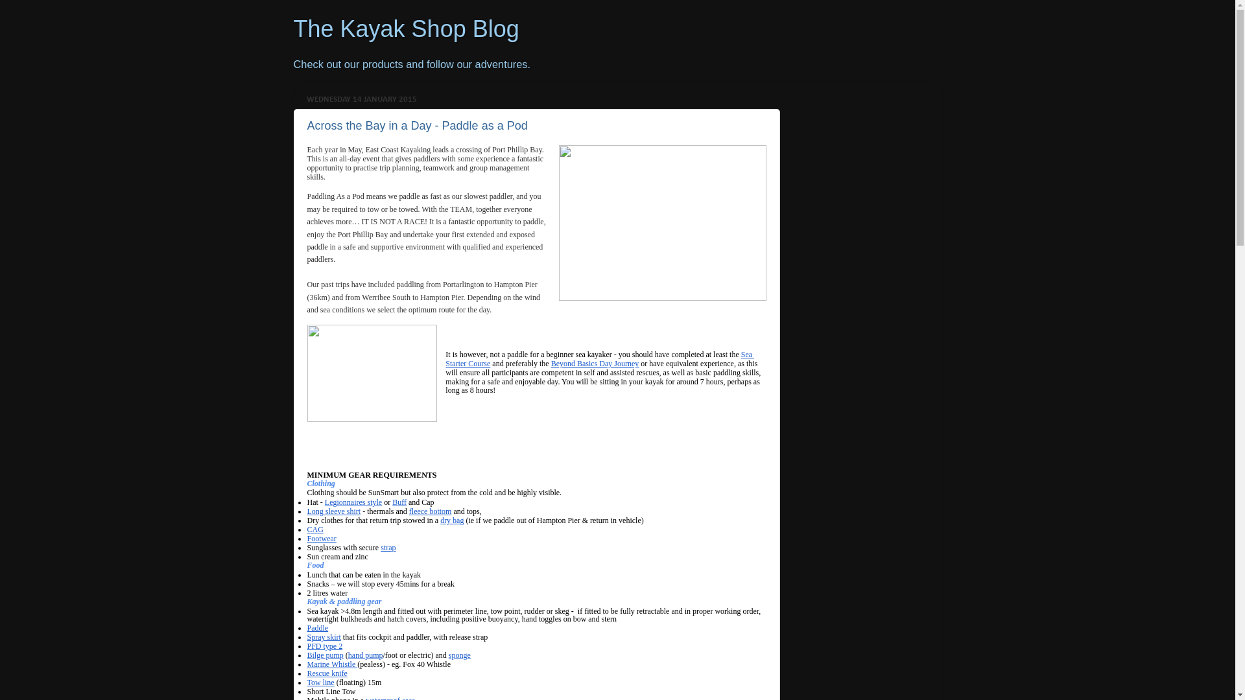  What do you see at coordinates (399, 502) in the screenshot?
I see `Buff` at bounding box center [399, 502].